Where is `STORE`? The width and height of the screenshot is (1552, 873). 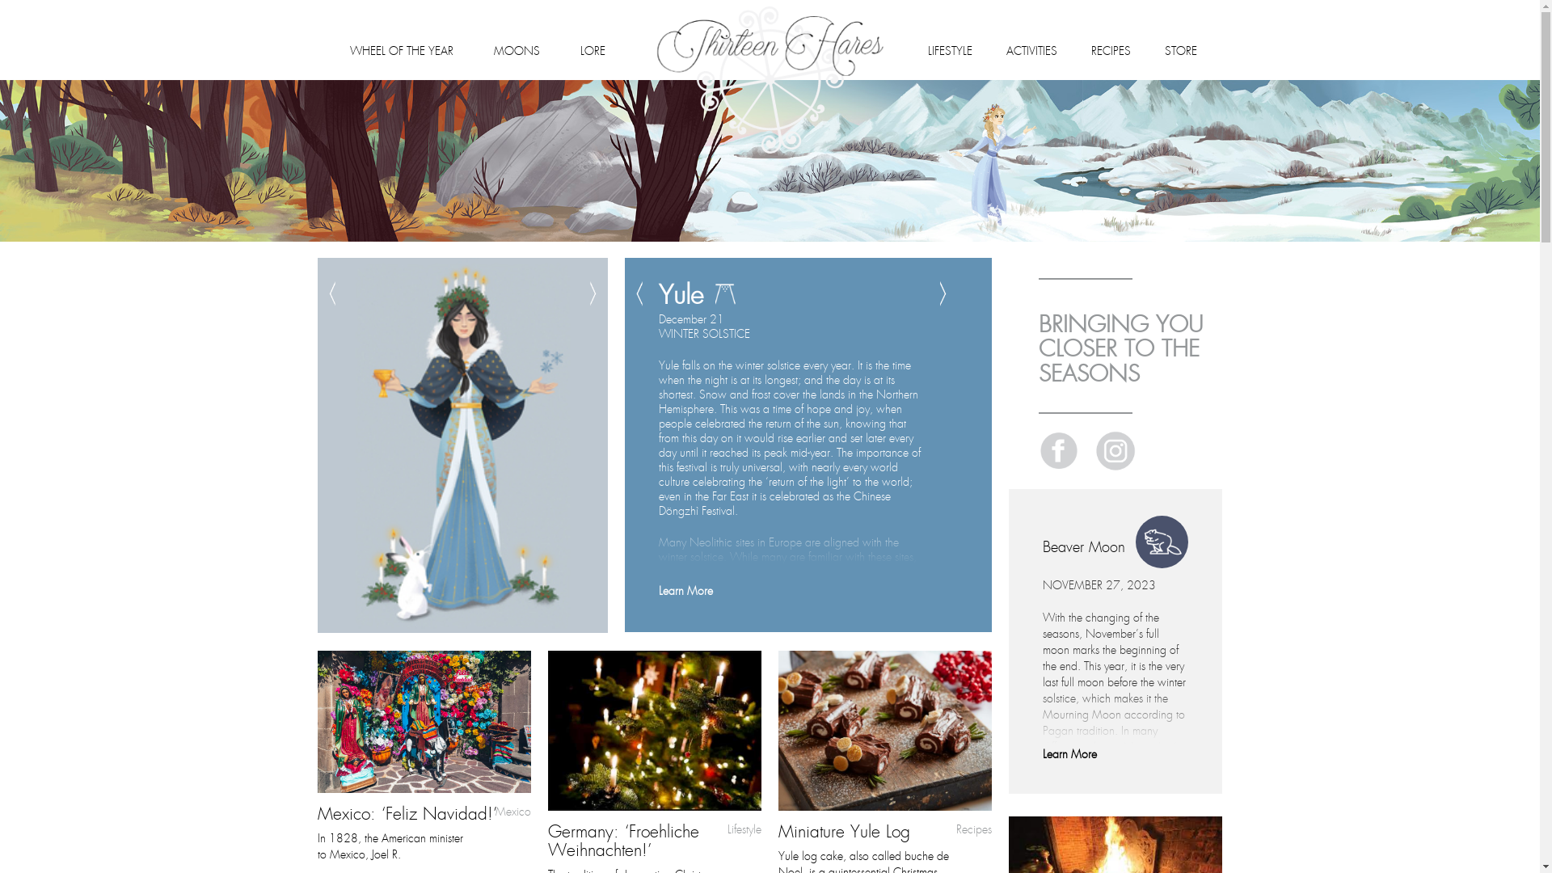 STORE is located at coordinates (1181, 48).